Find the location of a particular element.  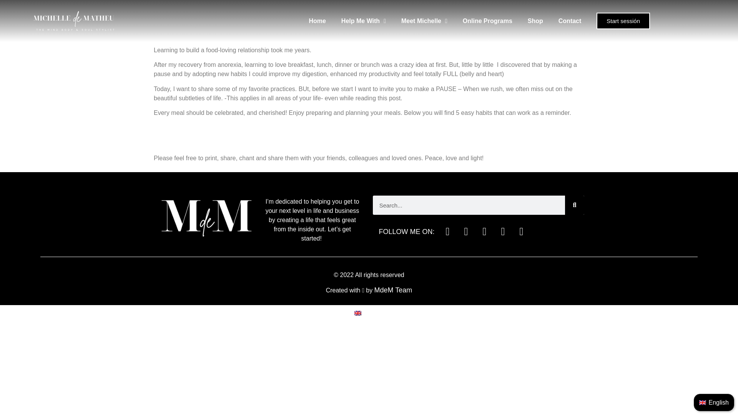

Online Programs is located at coordinates (487, 21).